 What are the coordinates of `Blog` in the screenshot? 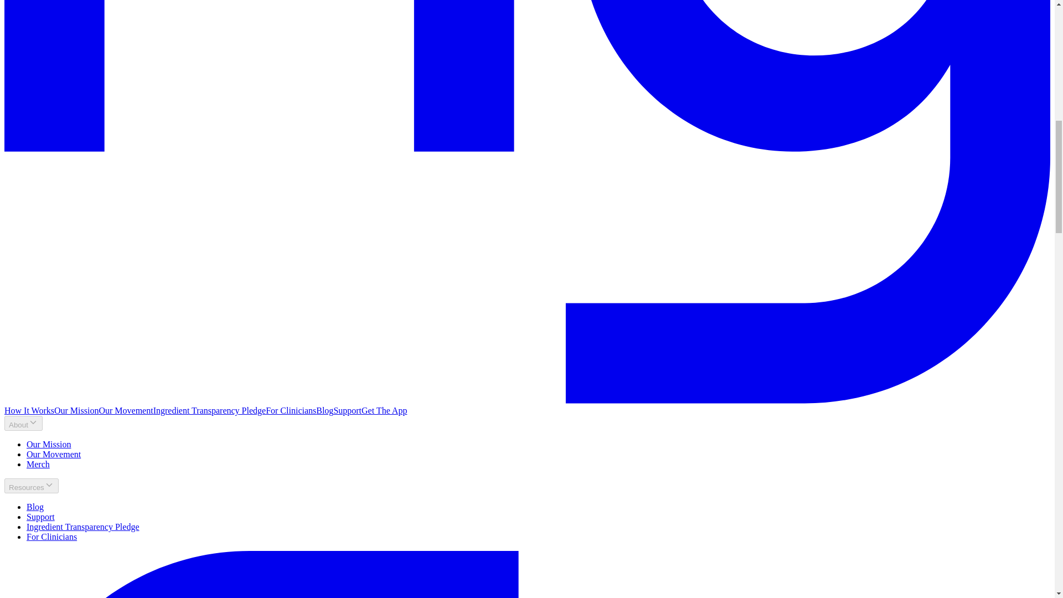 It's located at (35, 507).